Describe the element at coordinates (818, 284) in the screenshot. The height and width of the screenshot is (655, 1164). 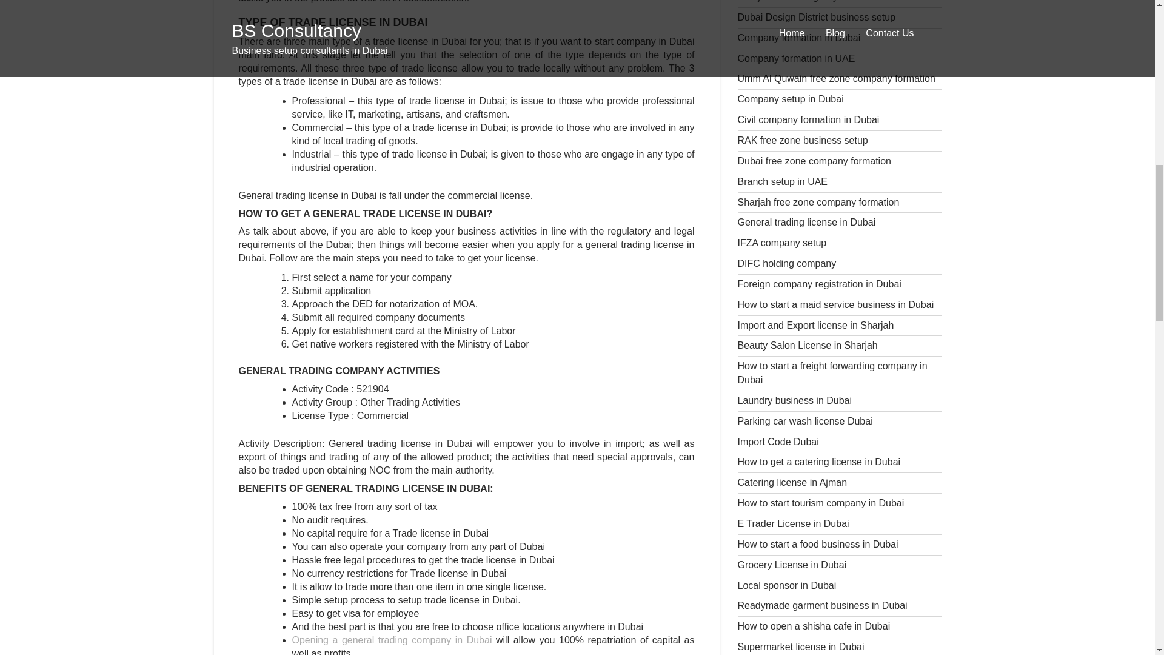
I see `Foreign company registration in Dubai` at that location.